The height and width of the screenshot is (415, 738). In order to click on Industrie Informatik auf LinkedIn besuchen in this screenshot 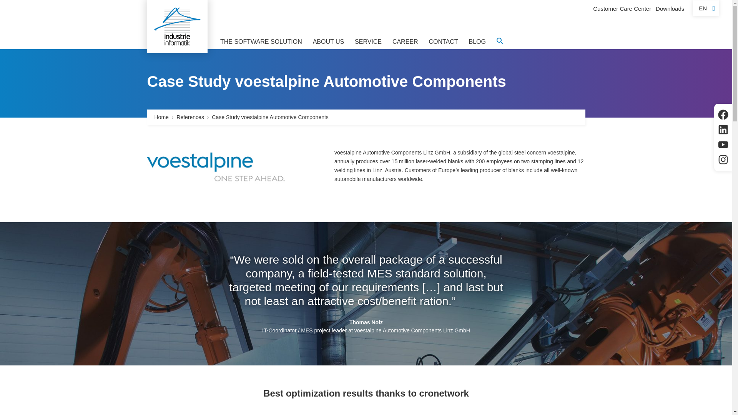, I will do `click(723, 130)`.